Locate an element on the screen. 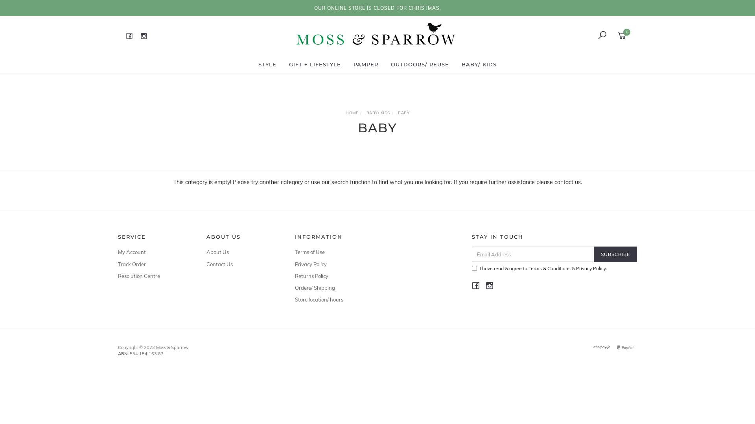  OUR ONLINE STORE IS CLOSED FOR CHRISTMAS, is located at coordinates (377, 8).